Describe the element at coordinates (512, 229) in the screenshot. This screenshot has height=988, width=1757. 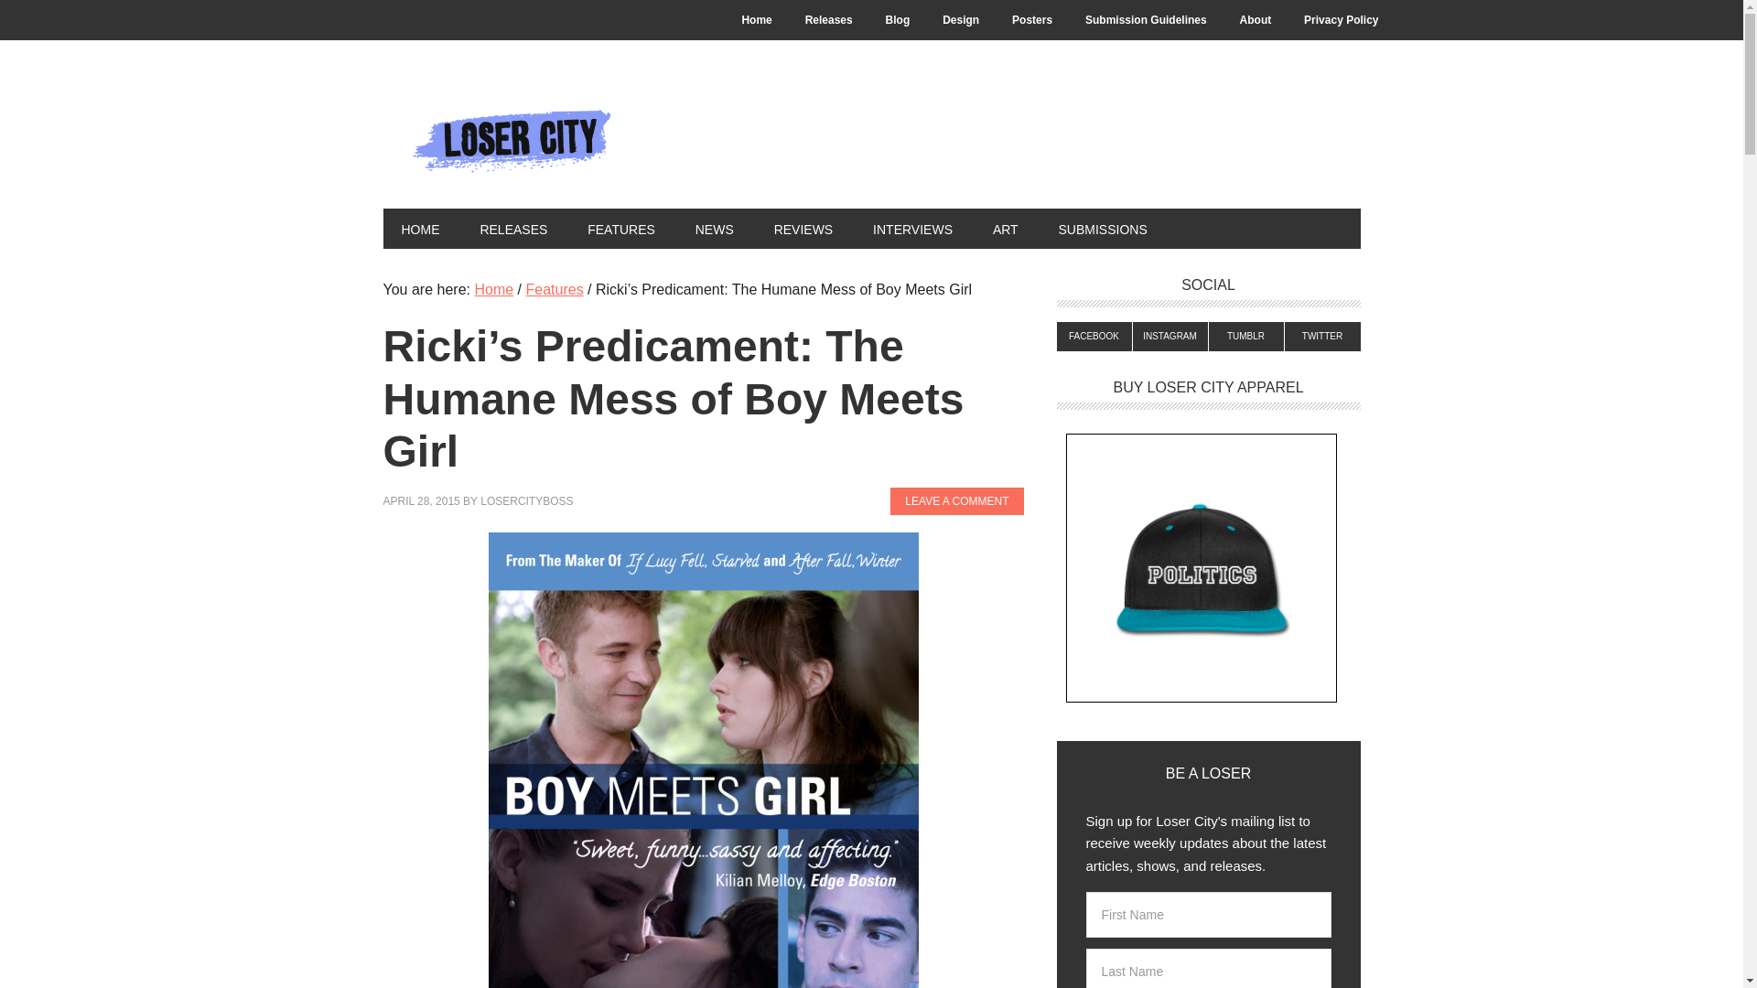
I see `RELEASES` at that location.